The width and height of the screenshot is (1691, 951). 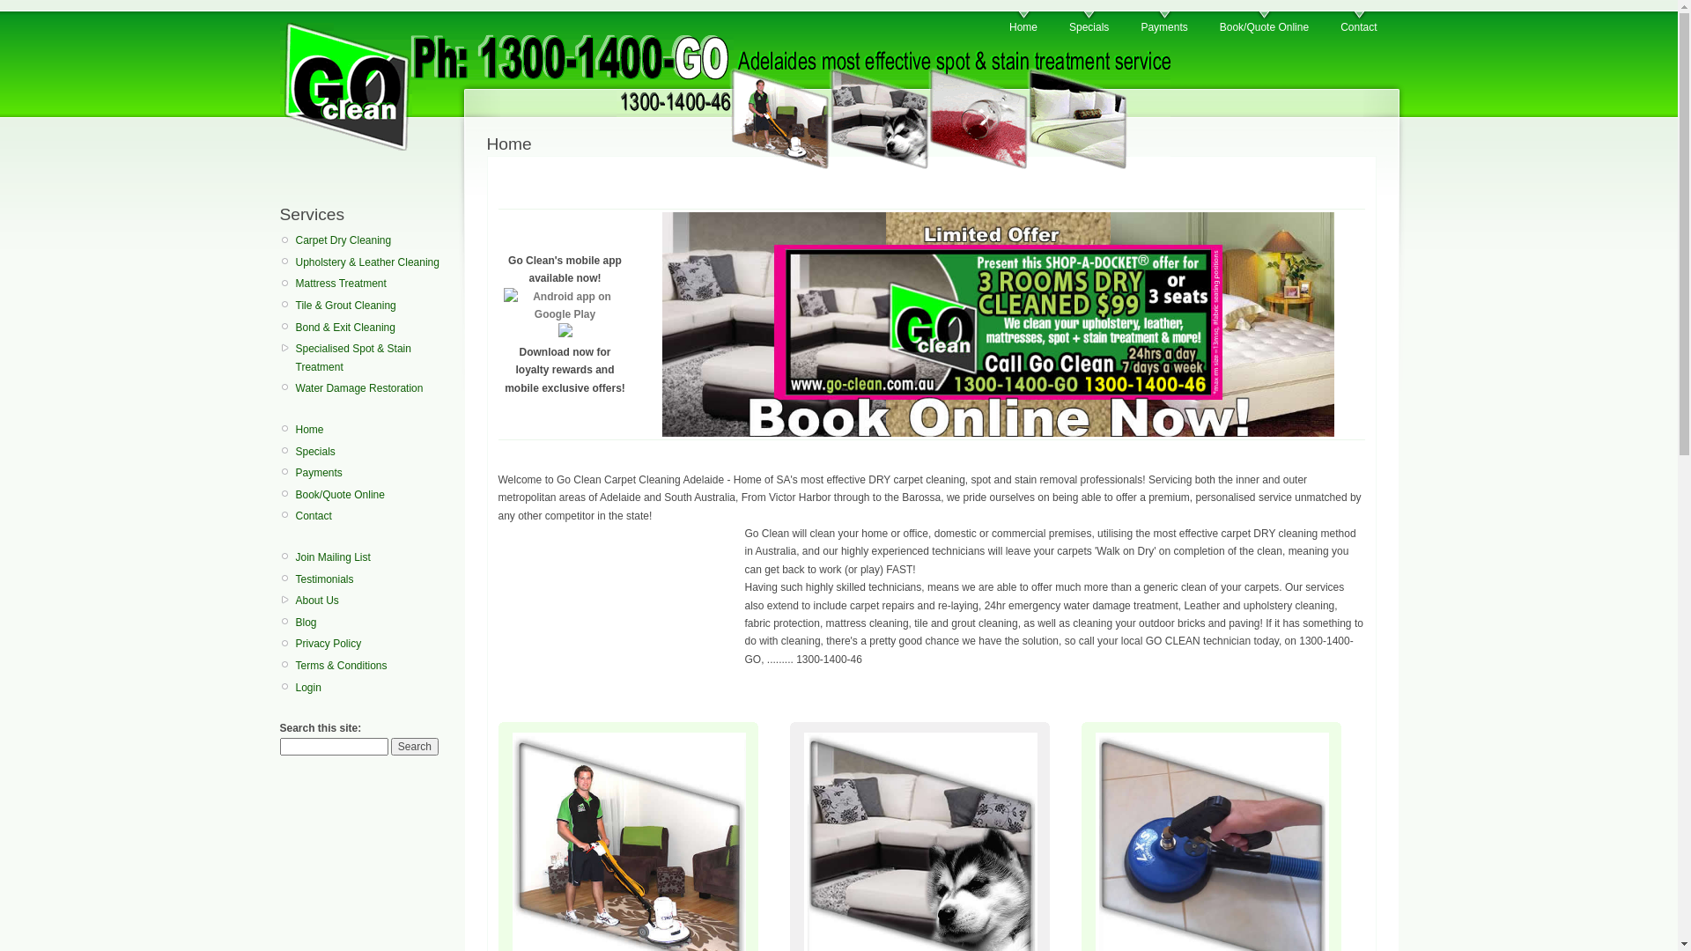 I want to click on Book/Quote Online, so click(x=373, y=495).